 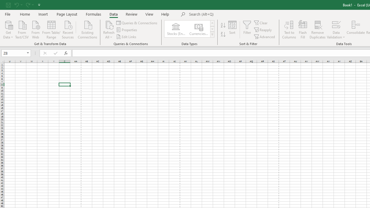 What do you see at coordinates (223, 25) in the screenshot?
I see `Sort A to Z` at bounding box center [223, 25].